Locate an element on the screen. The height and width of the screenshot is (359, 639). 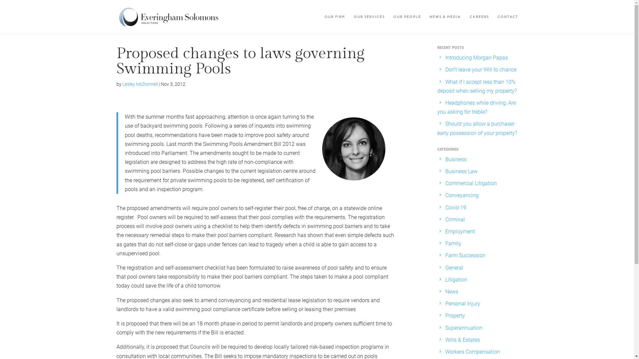
Business Law is located at coordinates (461, 172).